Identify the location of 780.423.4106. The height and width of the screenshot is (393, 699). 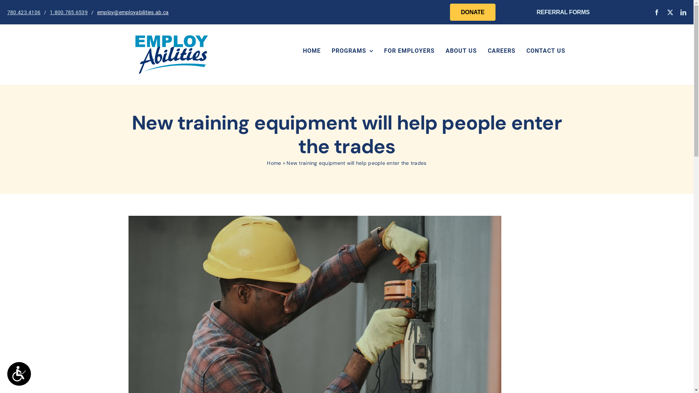
(24, 12).